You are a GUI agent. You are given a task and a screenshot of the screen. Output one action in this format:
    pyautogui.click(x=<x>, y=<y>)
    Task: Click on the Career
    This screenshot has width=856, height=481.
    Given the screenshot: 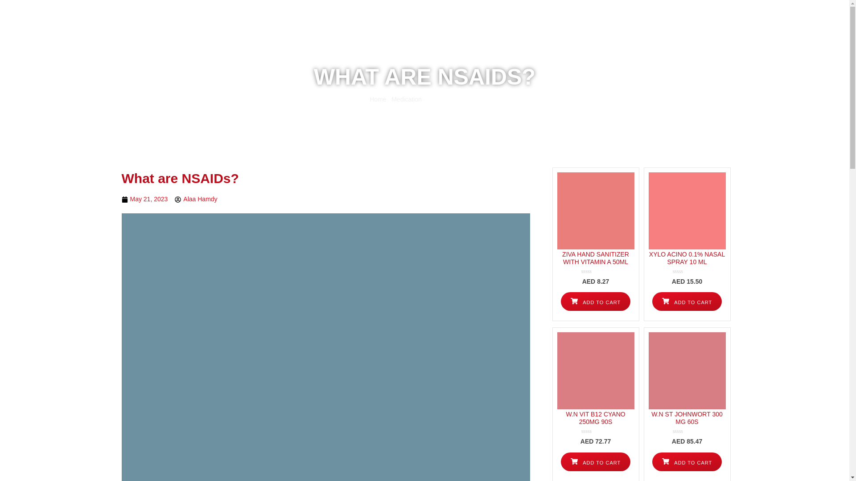 What is the action you would take?
    pyautogui.click(x=643, y=38)
    